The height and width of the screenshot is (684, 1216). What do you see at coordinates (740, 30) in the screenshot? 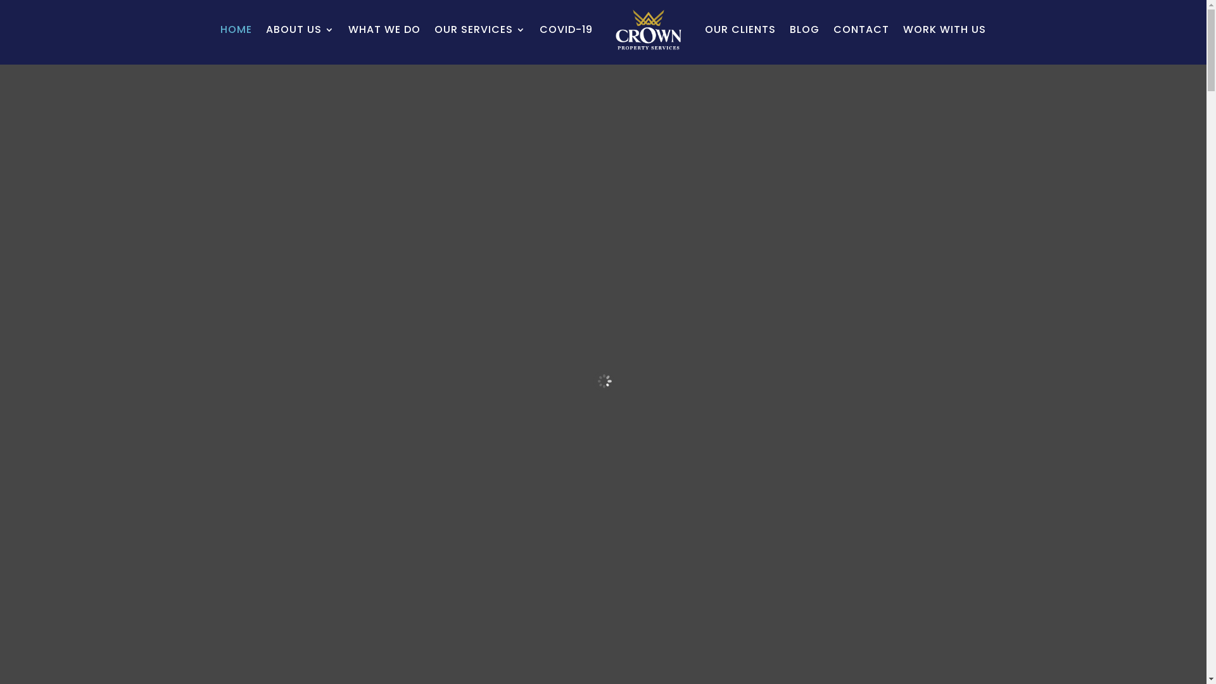
I see `OUR CLIENTS` at bounding box center [740, 30].